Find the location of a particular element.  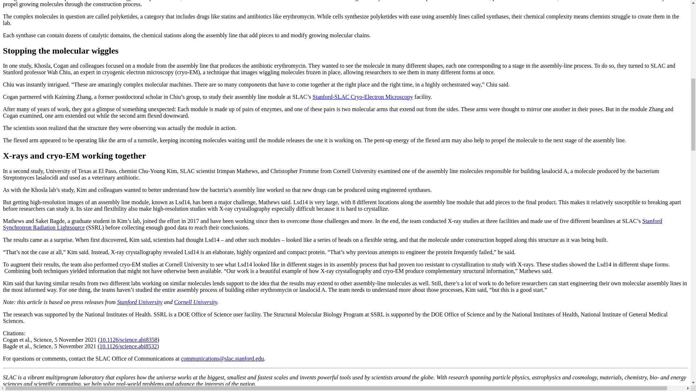

Stanford Synchrotron Radiation Lightsource is located at coordinates (332, 224).